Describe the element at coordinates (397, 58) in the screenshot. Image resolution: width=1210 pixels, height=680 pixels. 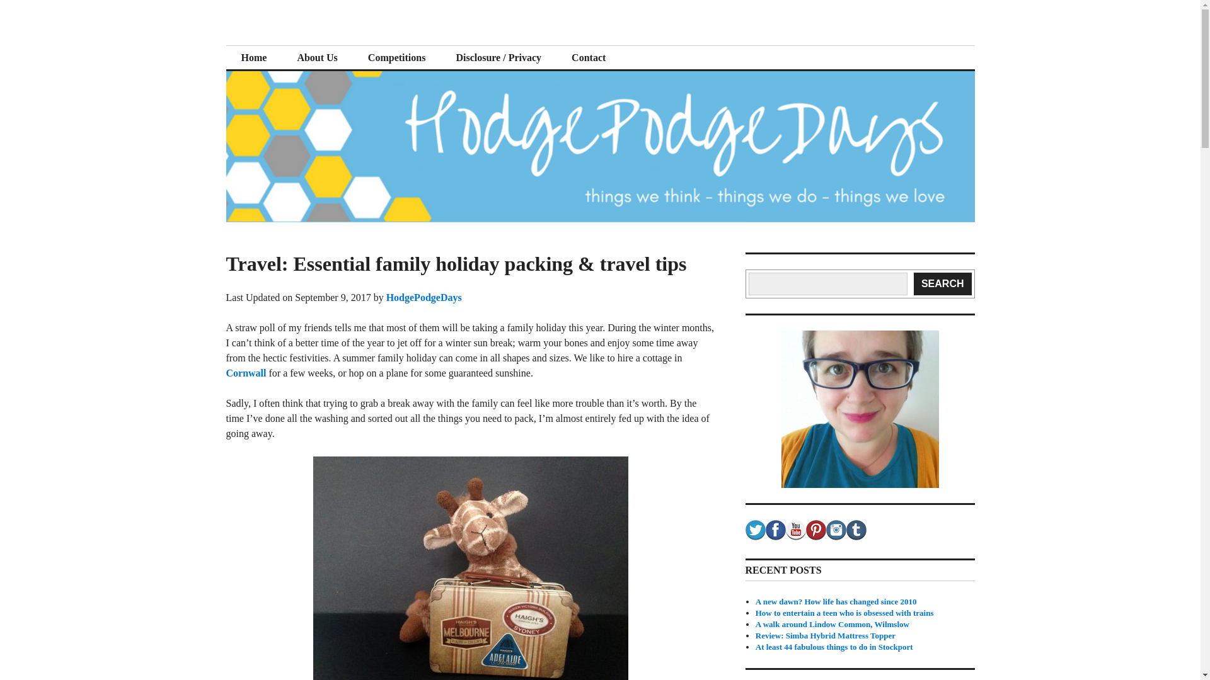
I see `Competitions` at that location.